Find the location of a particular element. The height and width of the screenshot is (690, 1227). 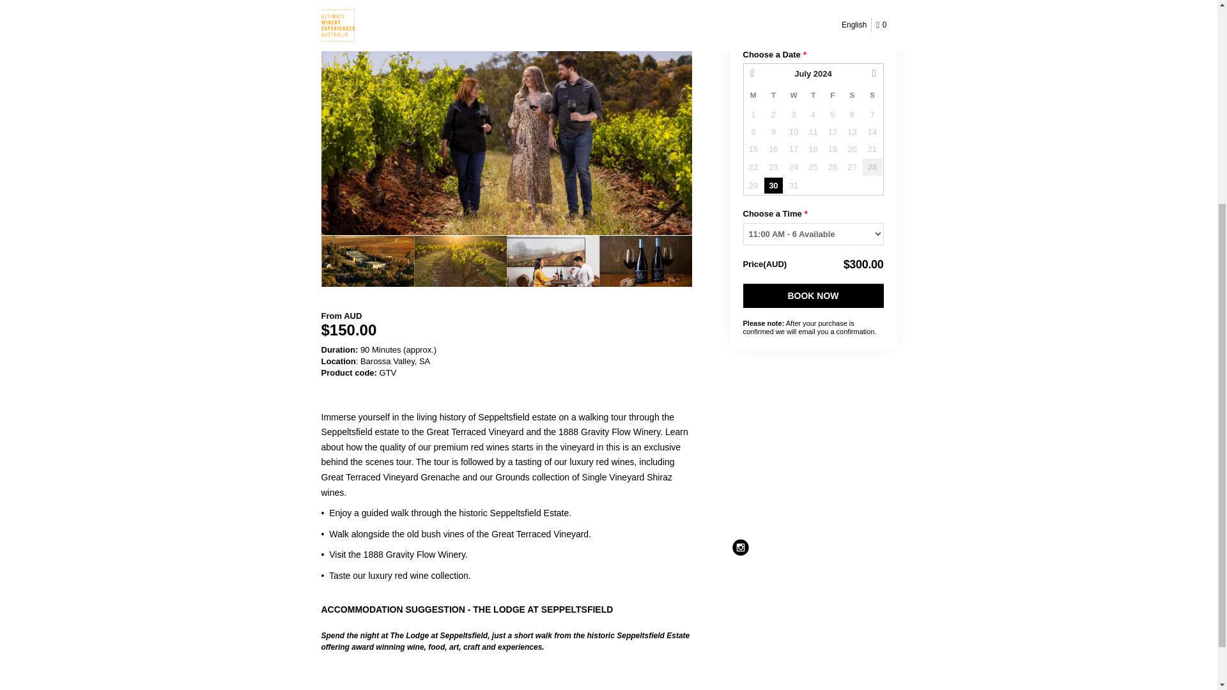

THE LODGE AT SEPPELTSFIELD is located at coordinates (542, 609).